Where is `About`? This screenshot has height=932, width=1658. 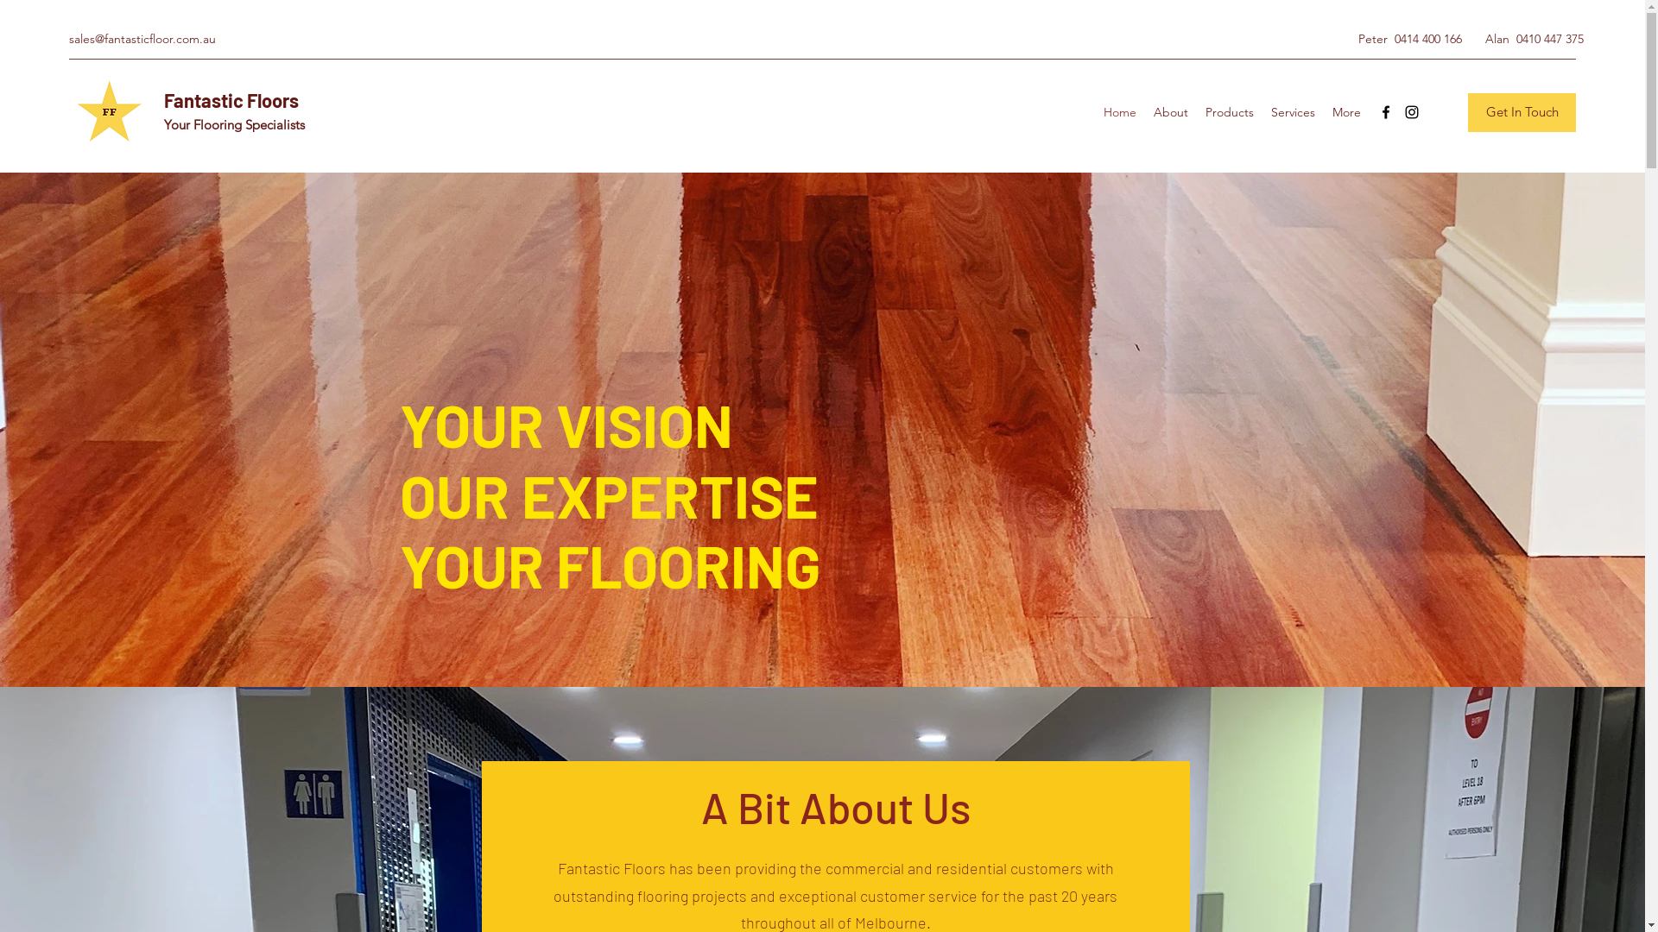
About is located at coordinates (1171, 112).